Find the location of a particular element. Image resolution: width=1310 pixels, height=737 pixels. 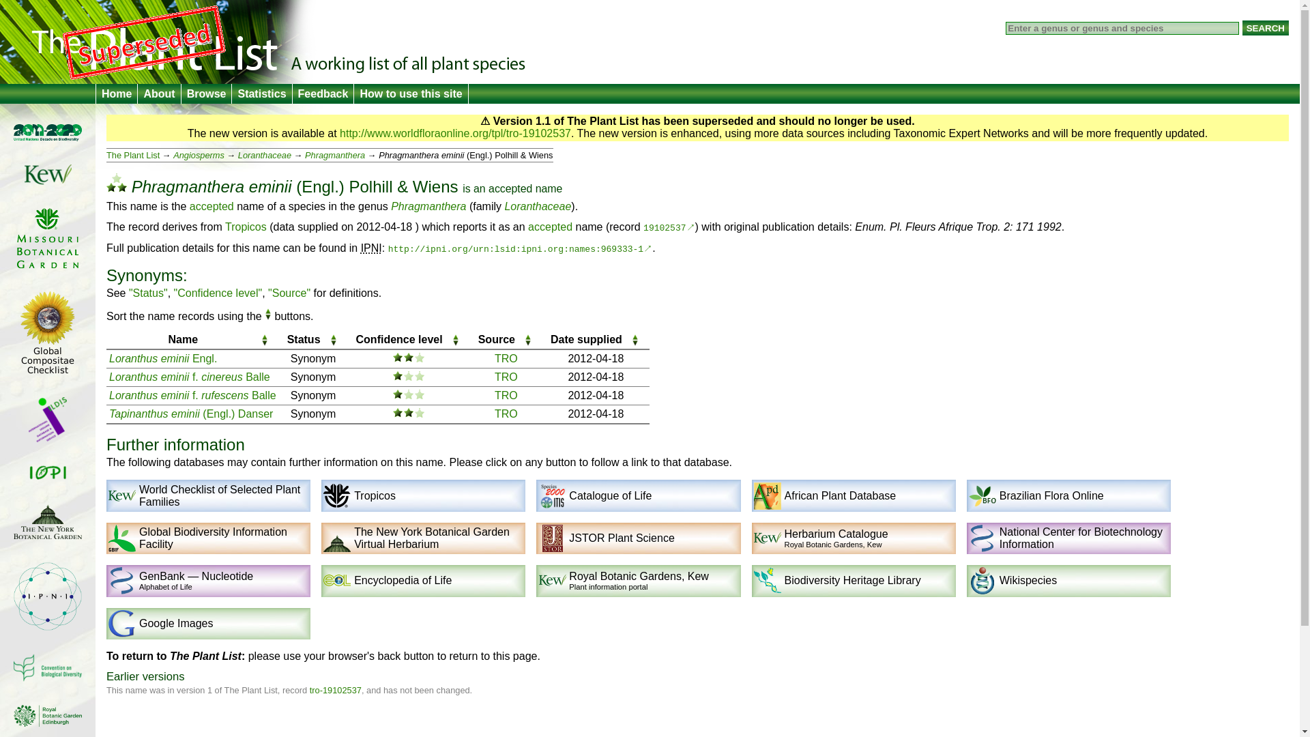

Browse is located at coordinates (206, 94).